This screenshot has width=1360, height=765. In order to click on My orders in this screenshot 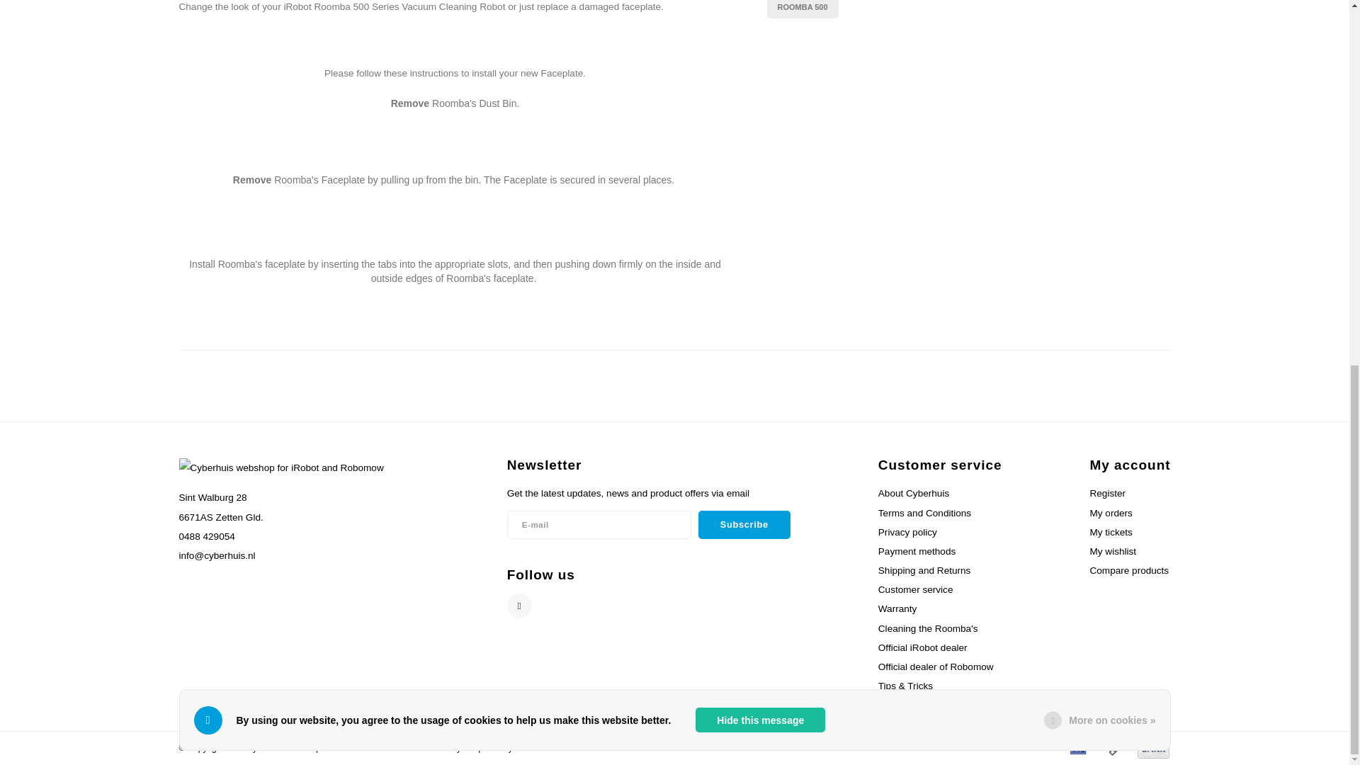, I will do `click(1110, 513)`.